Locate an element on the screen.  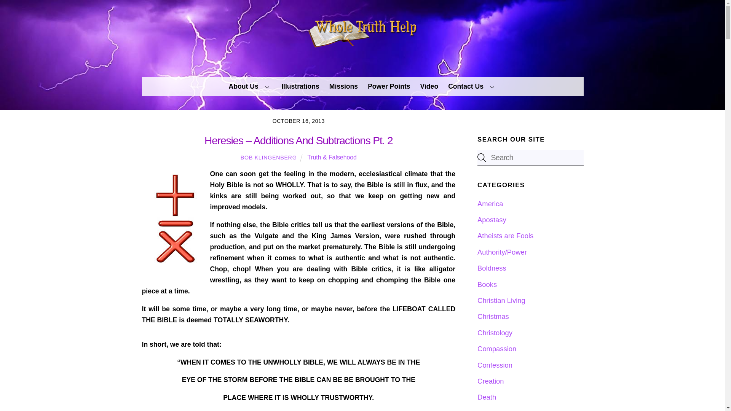
Illustrations is located at coordinates (301, 87).